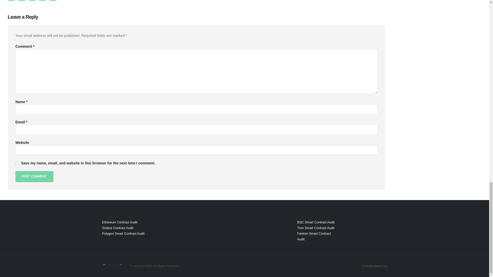 This screenshot has width=493, height=277. I want to click on Polygon Smart Contract Audit, so click(123, 233).